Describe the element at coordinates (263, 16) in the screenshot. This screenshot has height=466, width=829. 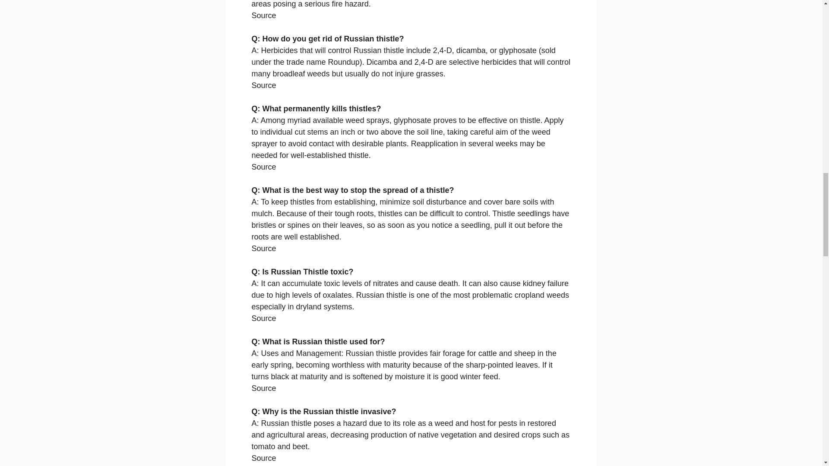
I see `Source` at that location.